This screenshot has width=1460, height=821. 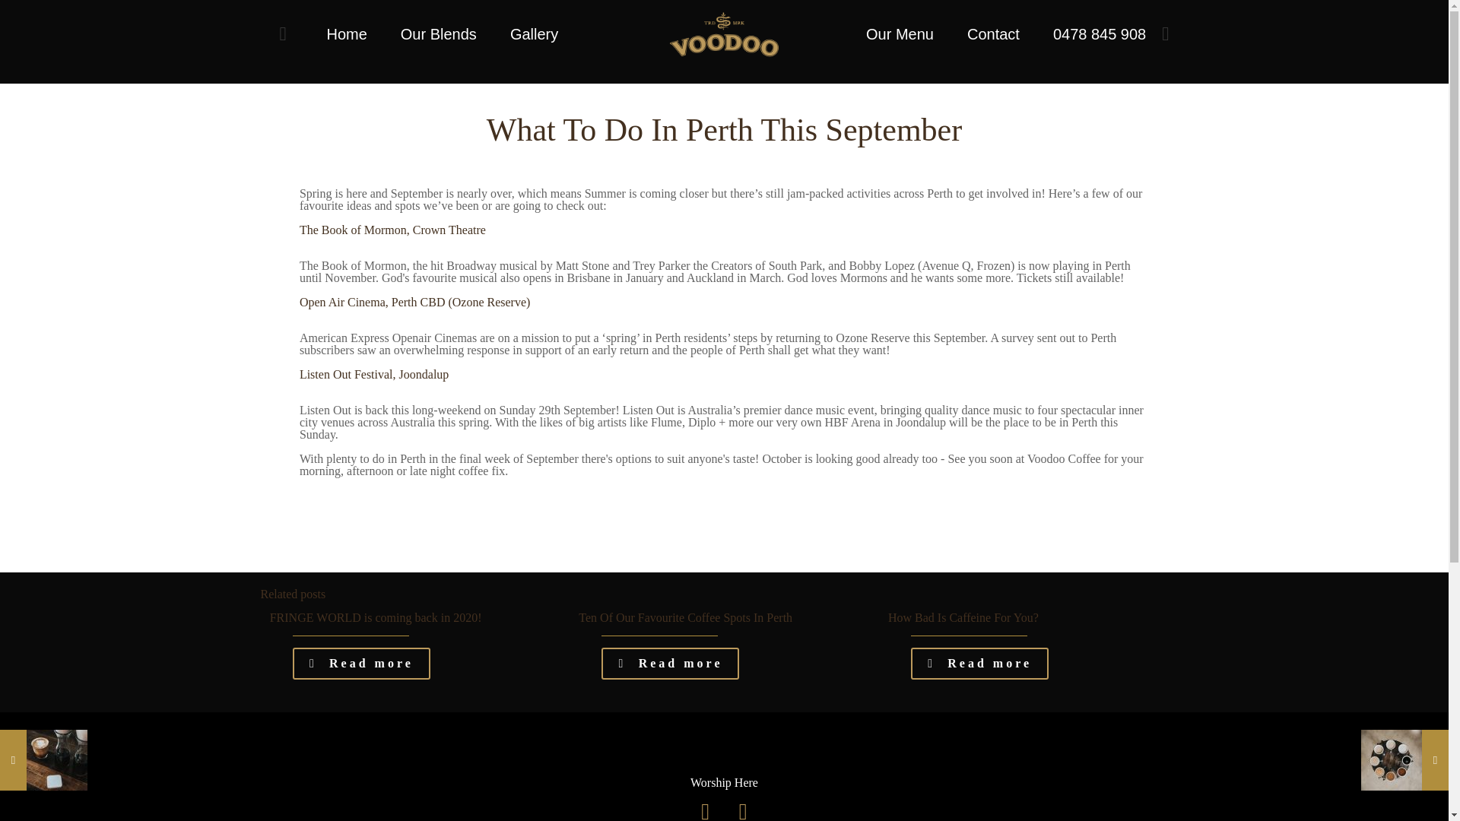 I want to click on Our Menu, so click(x=900, y=33).